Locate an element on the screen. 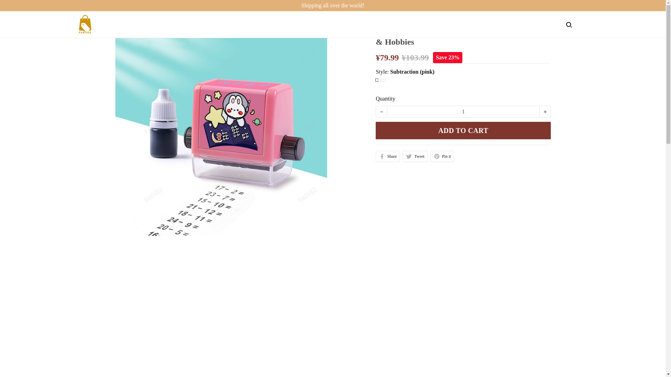 The image size is (671, 377). Tweet is located at coordinates (415, 156).